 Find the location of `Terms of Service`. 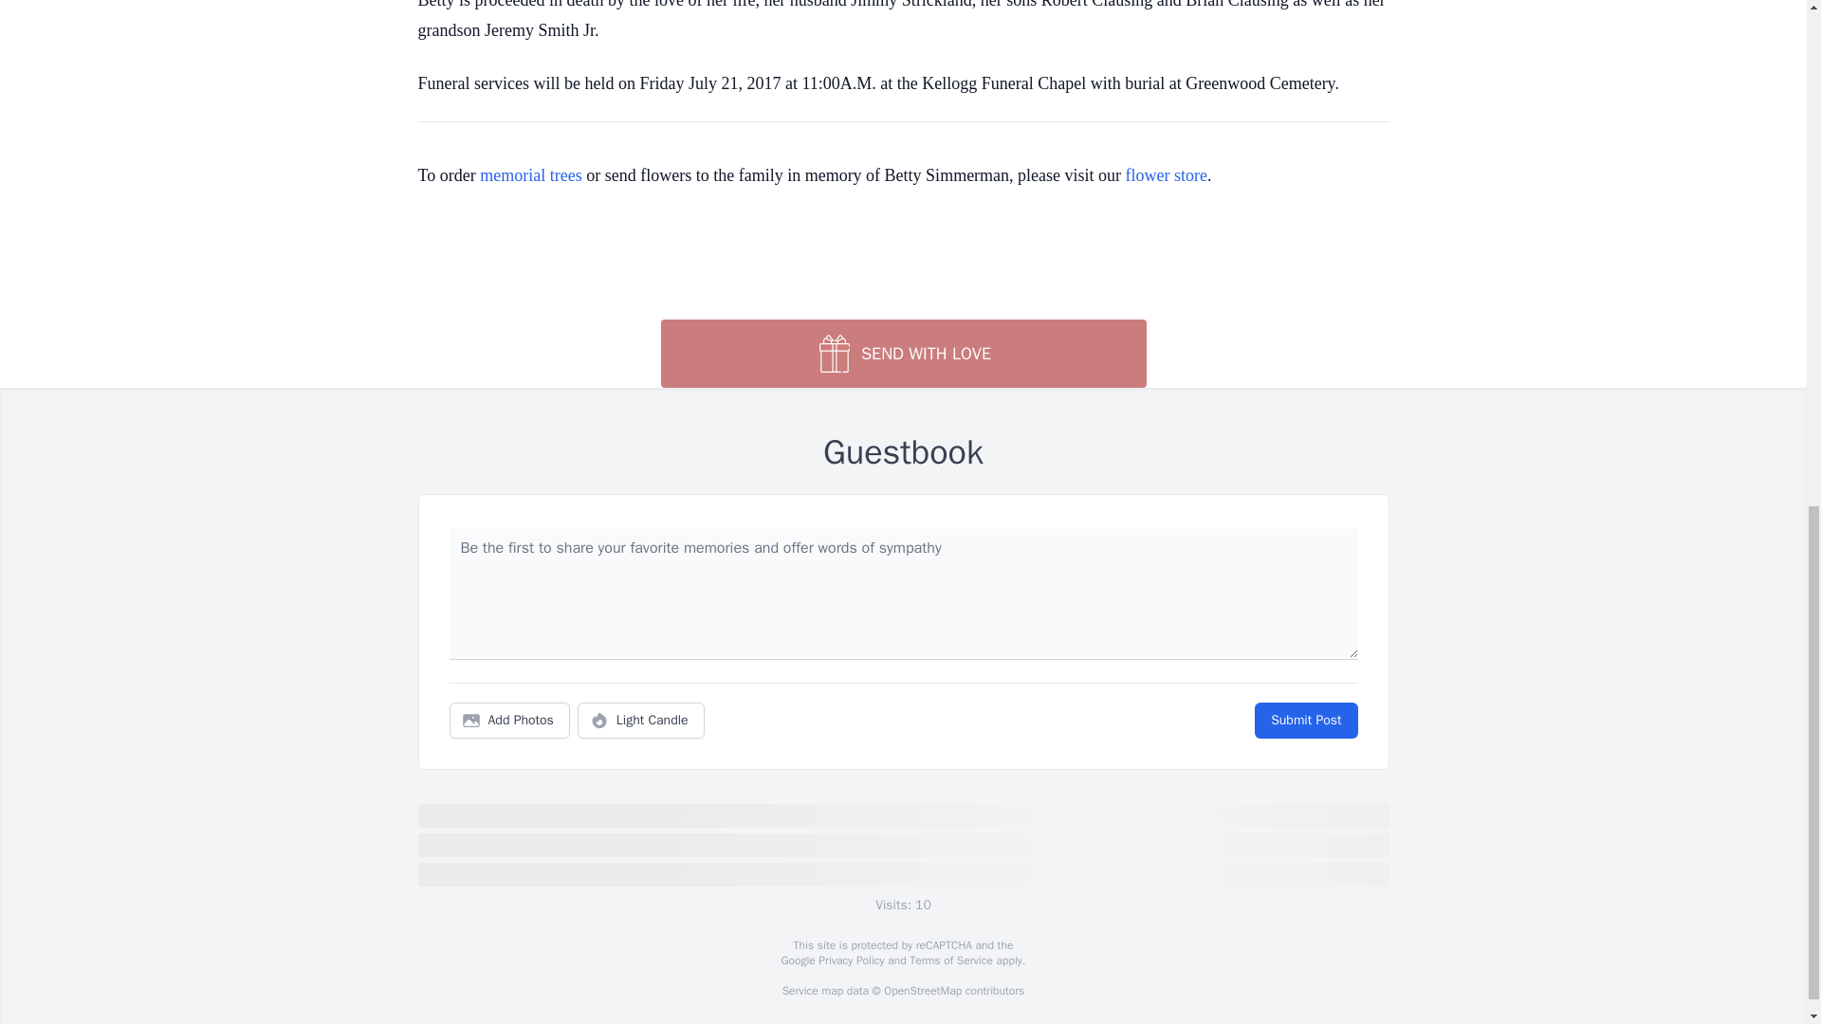

Terms of Service is located at coordinates (950, 960).